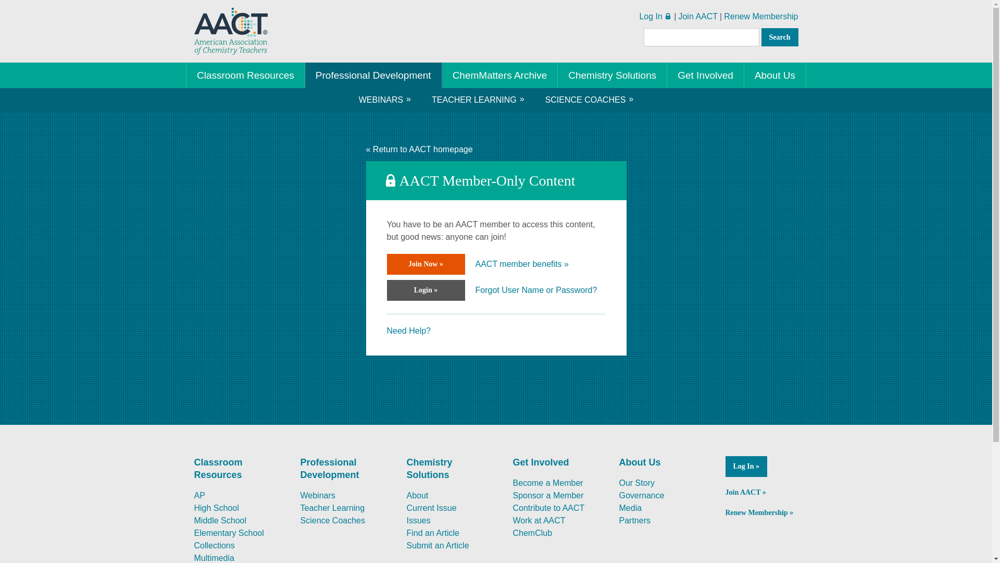 This screenshot has height=563, width=1000. Describe the element at coordinates (612, 75) in the screenshot. I see `Chemistry Solutions` at that location.